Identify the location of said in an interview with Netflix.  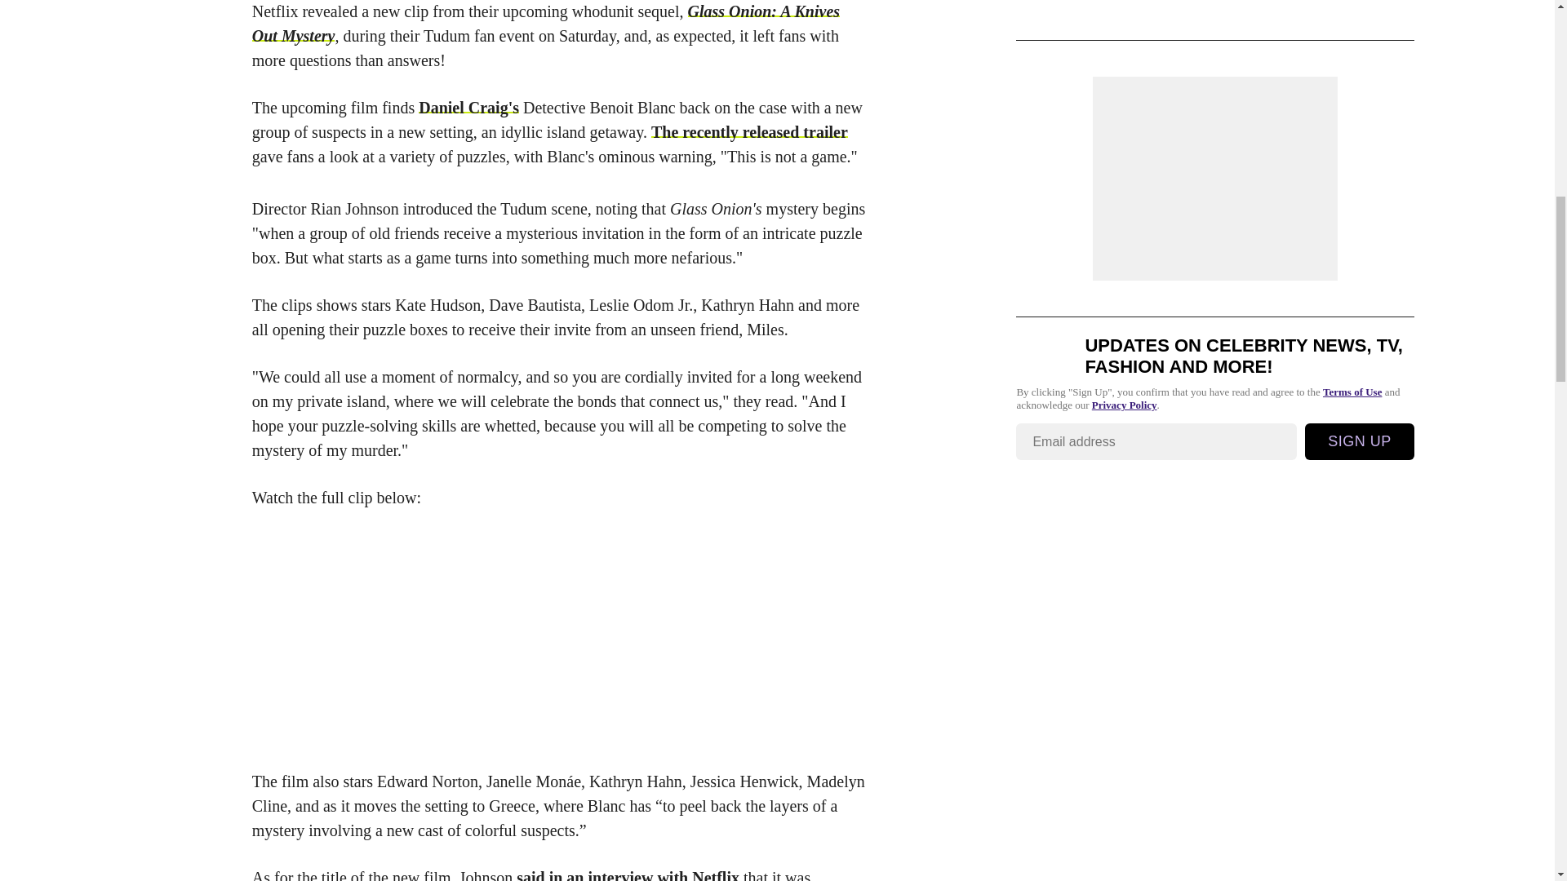
(628, 874).